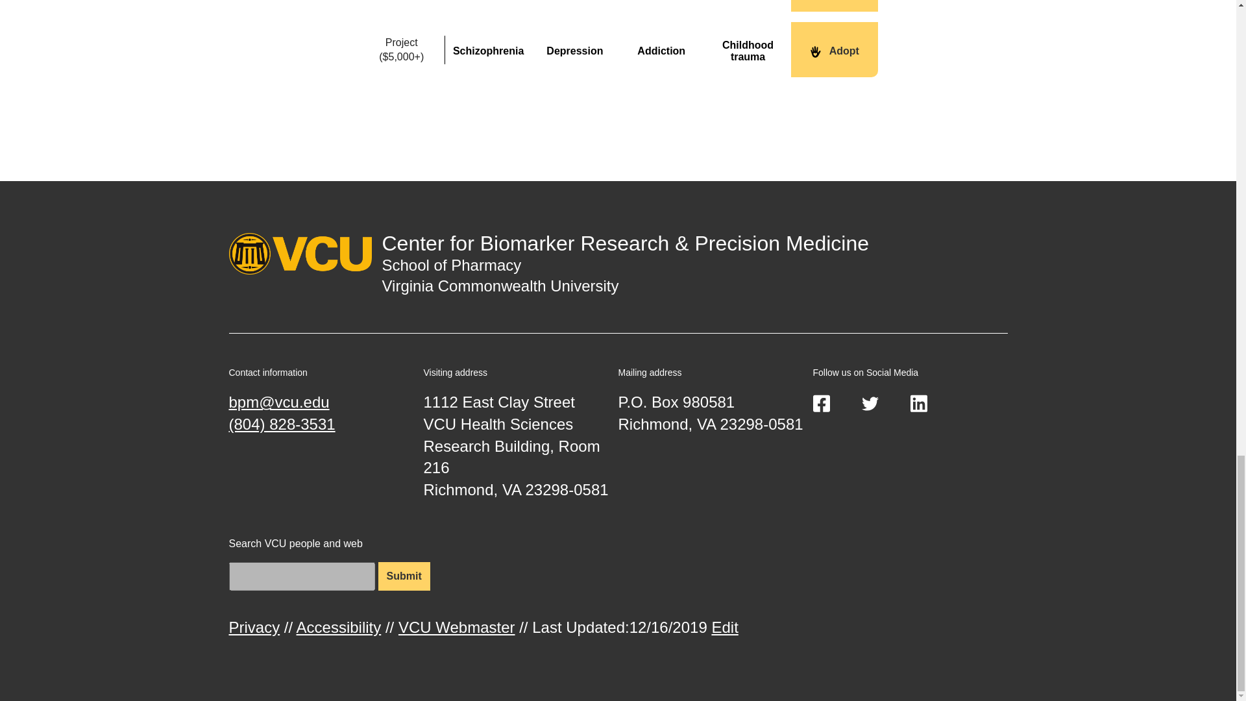  Describe the element at coordinates (339, 627) in the screenshot. I see `Accessibility at VCU` at that location.